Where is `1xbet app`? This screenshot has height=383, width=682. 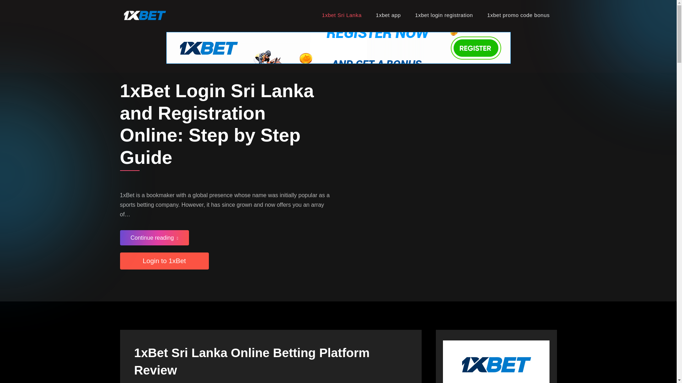 1xbet app is located at coordinates (388, 15).